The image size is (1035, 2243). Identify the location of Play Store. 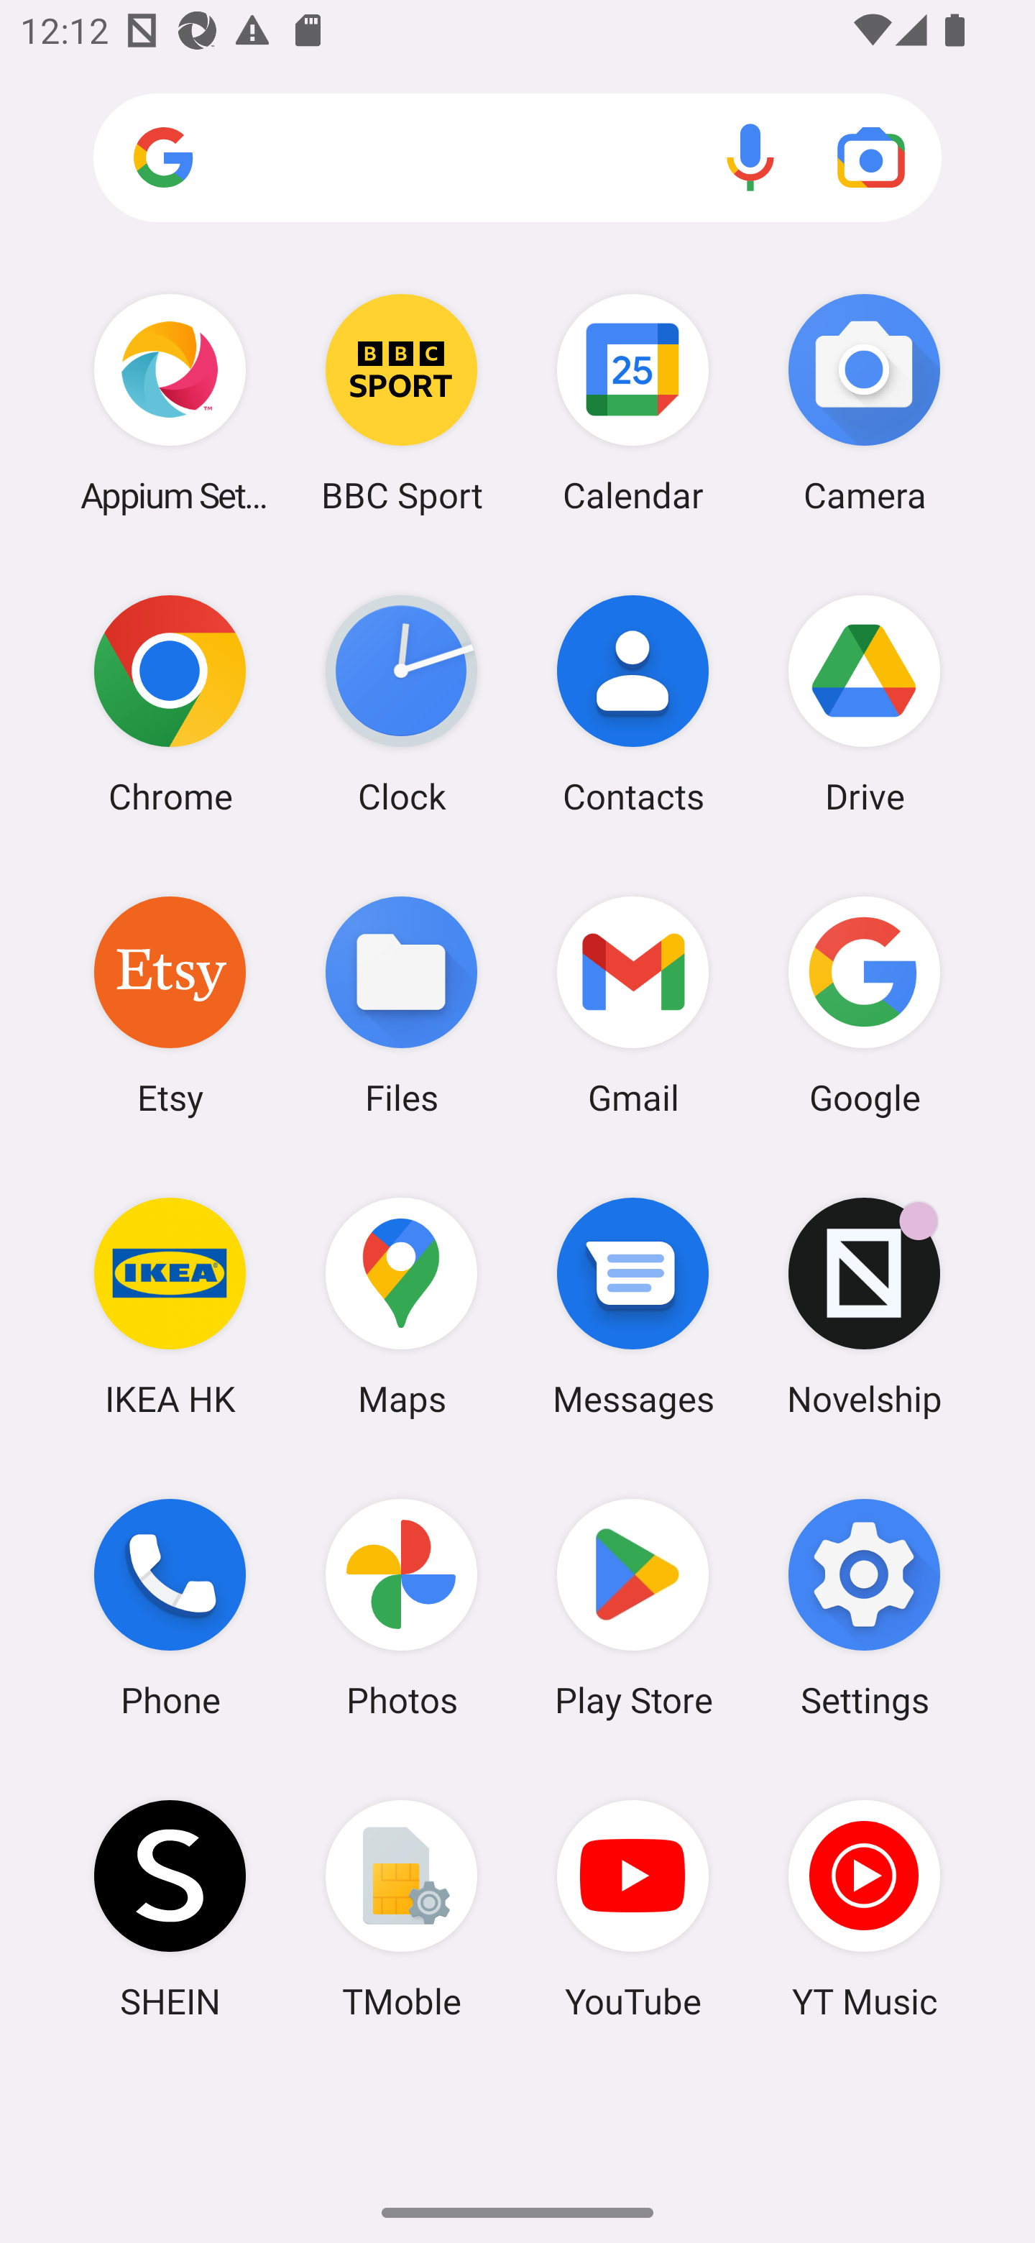
(633, 1608).